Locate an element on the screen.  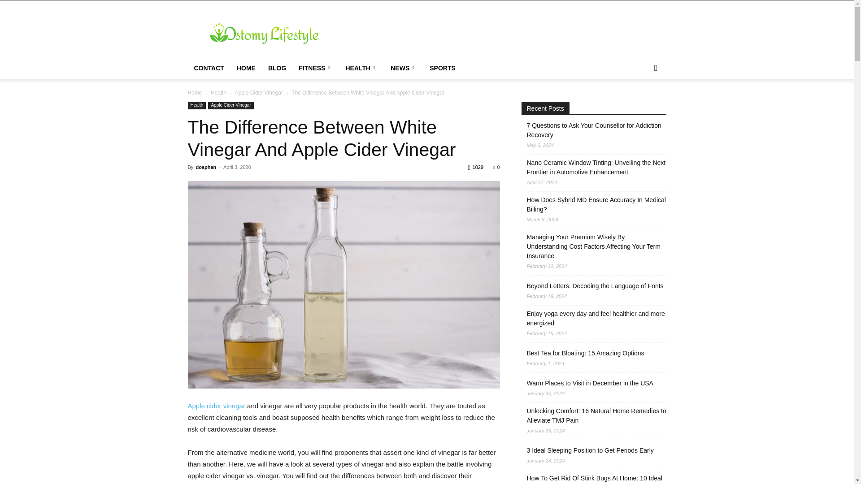
Health is located at coordinates (218, 92).